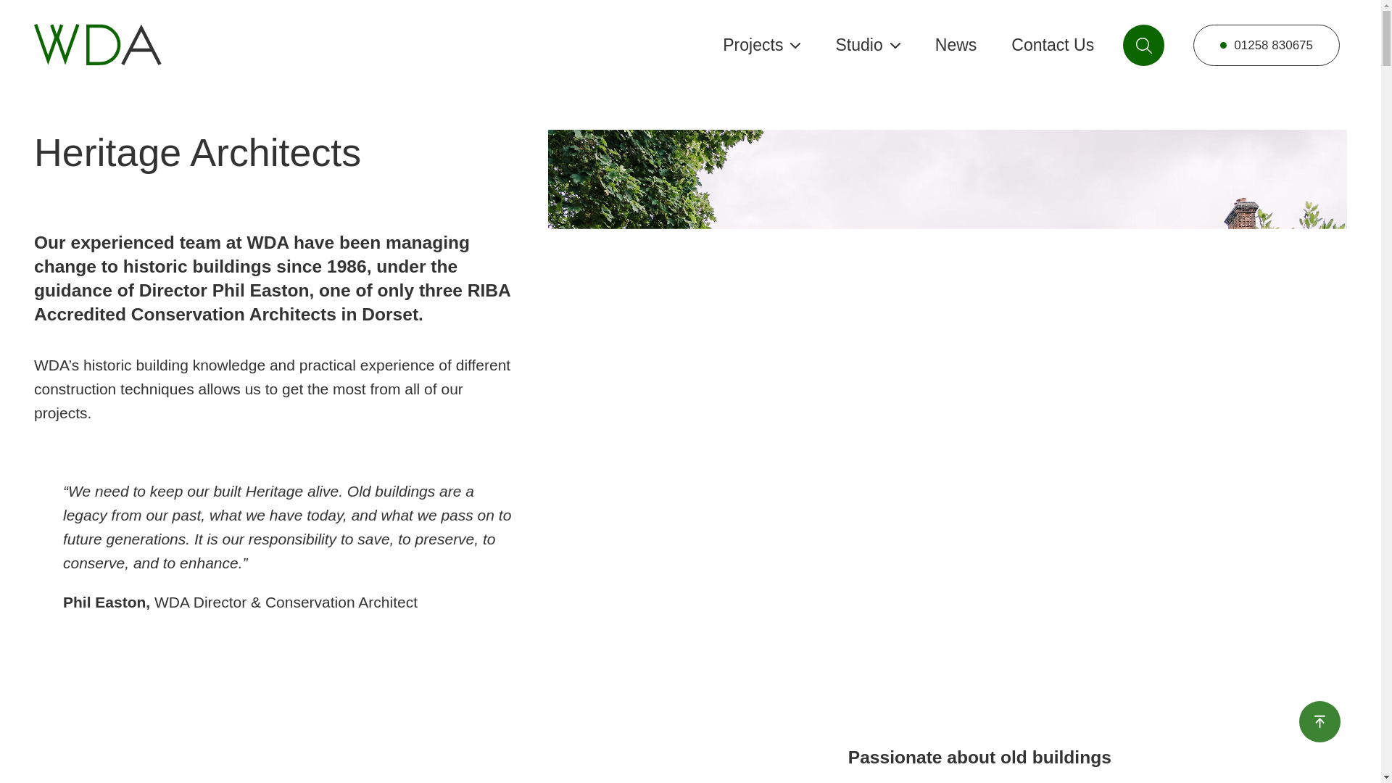 The width and height of the screenshot is (1392, 783). What do you see at coordinates (956, 44) in the screenshot?
I see `News` at bounding box center [956, 44].